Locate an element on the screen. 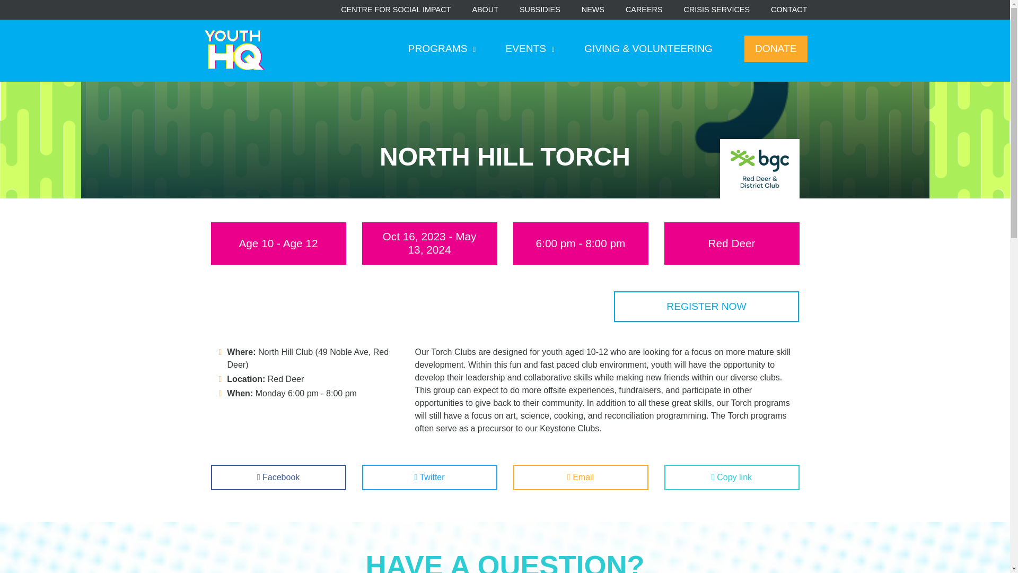  SUBSIDIES is located at coordinates (540, 10).